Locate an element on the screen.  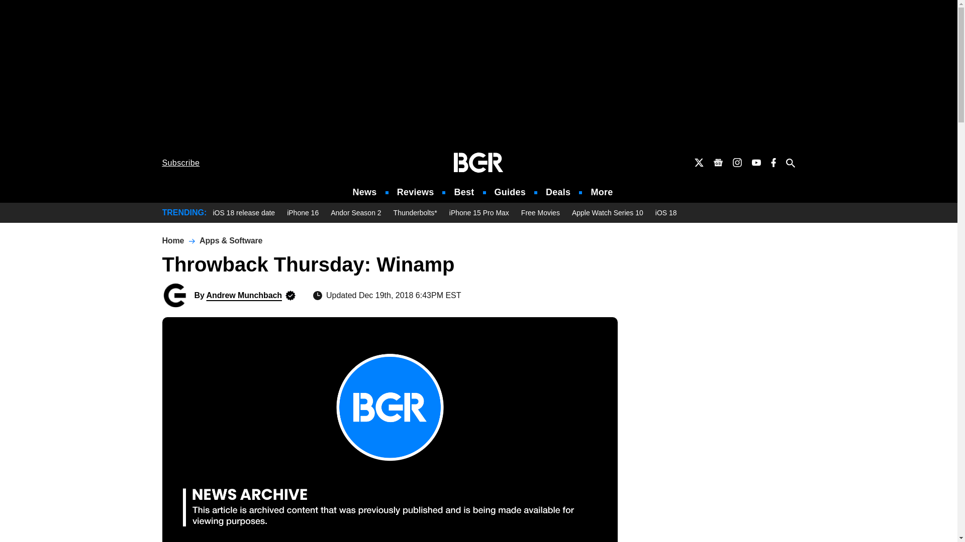
Subscribe is located at coordinates (181, 163).